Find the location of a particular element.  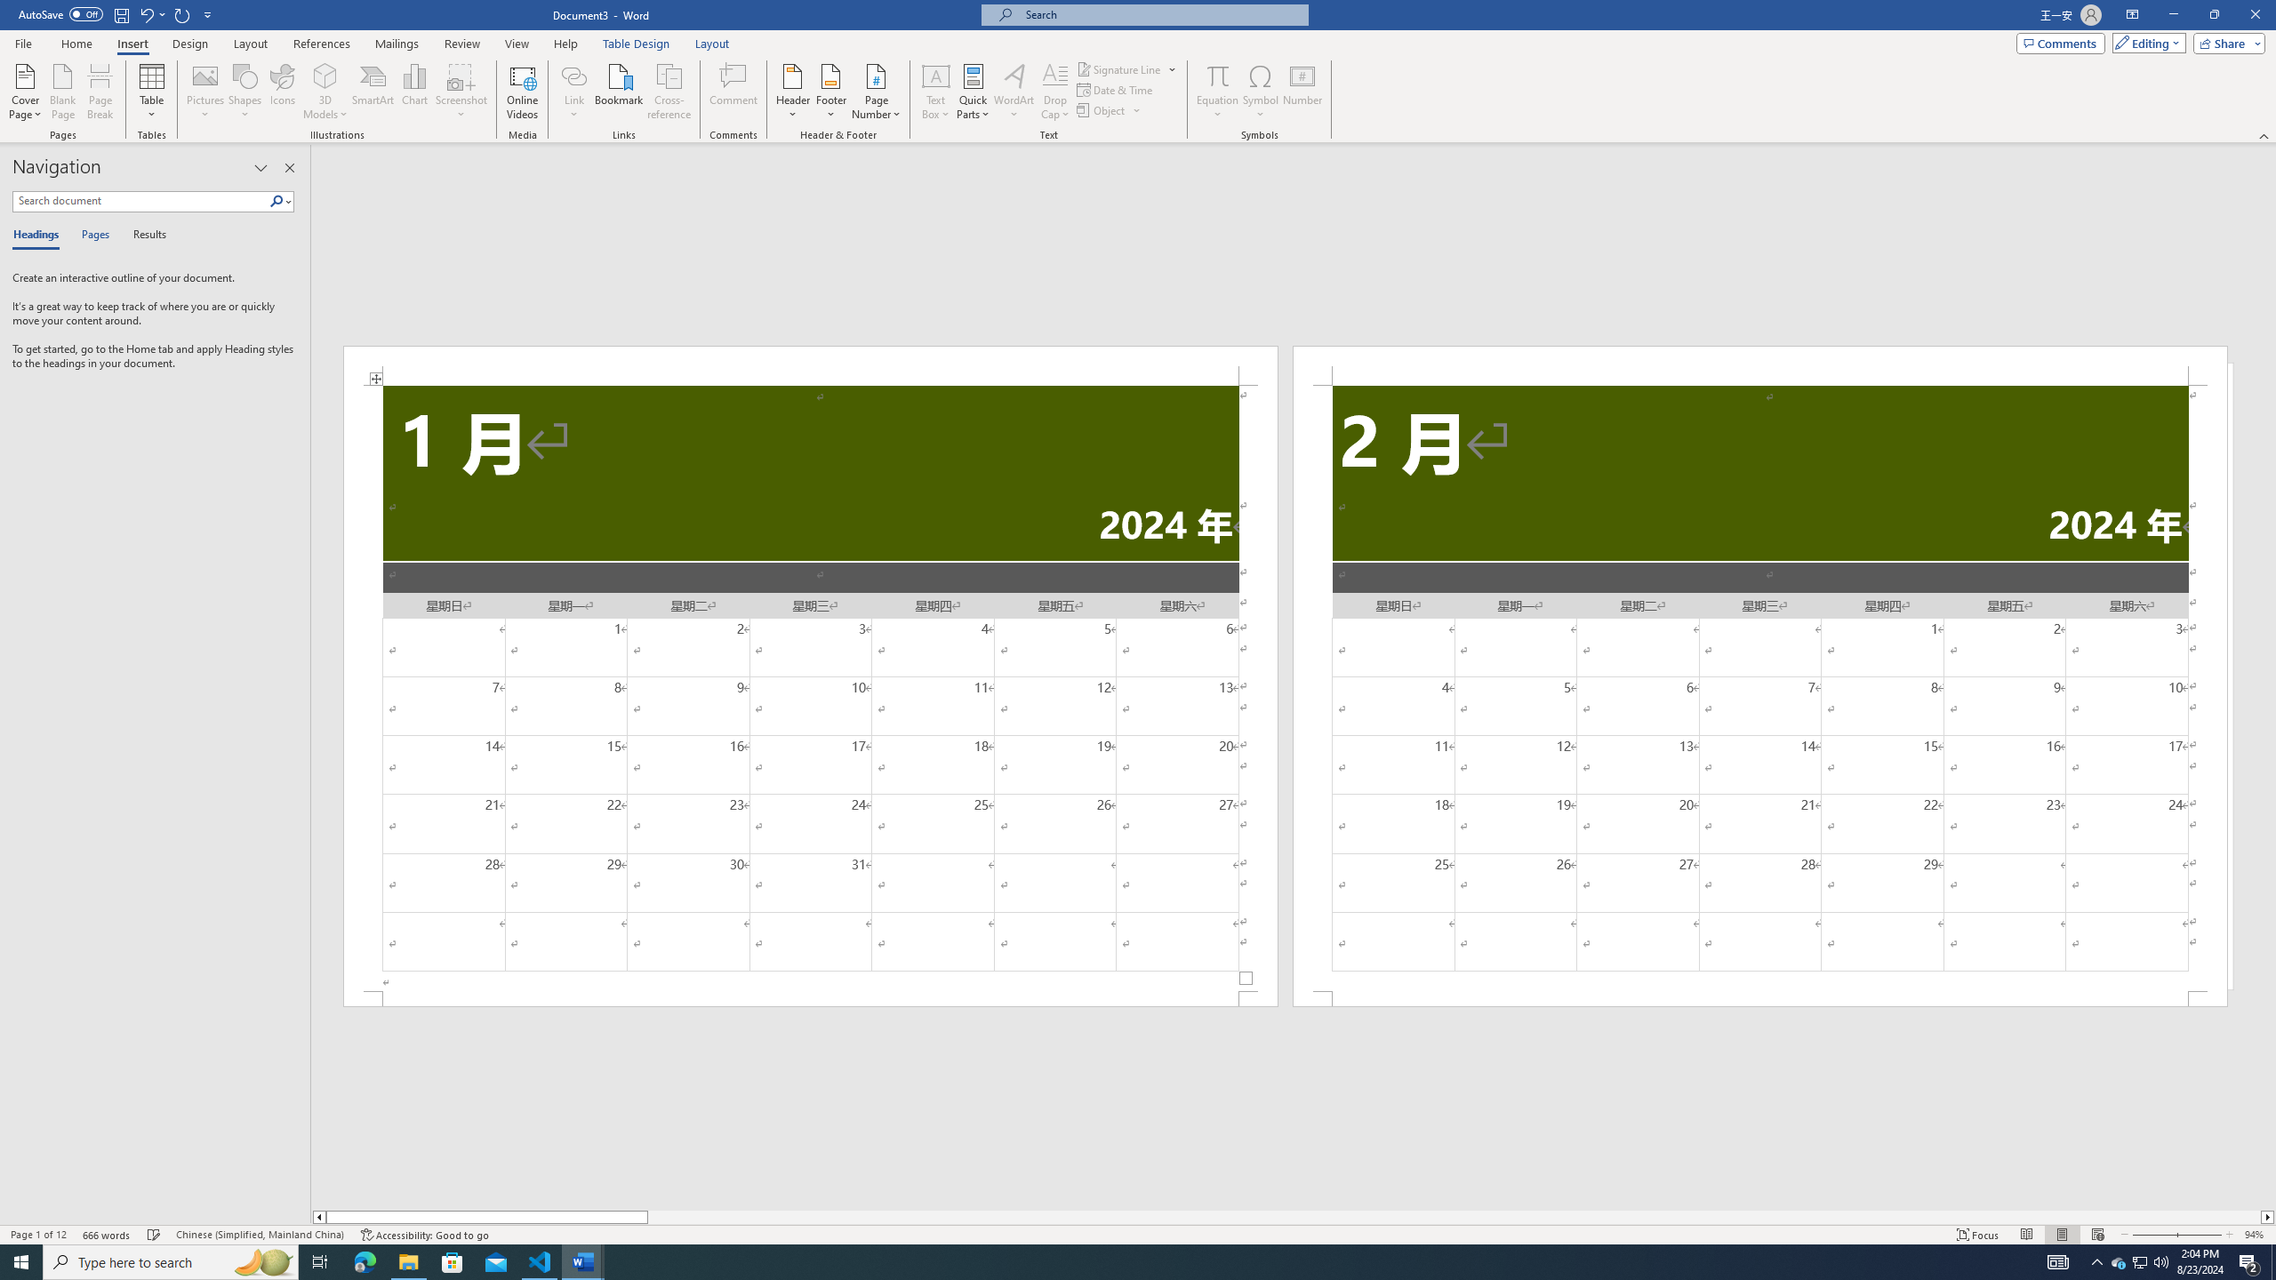

Link is located at coordinates (574, 92).